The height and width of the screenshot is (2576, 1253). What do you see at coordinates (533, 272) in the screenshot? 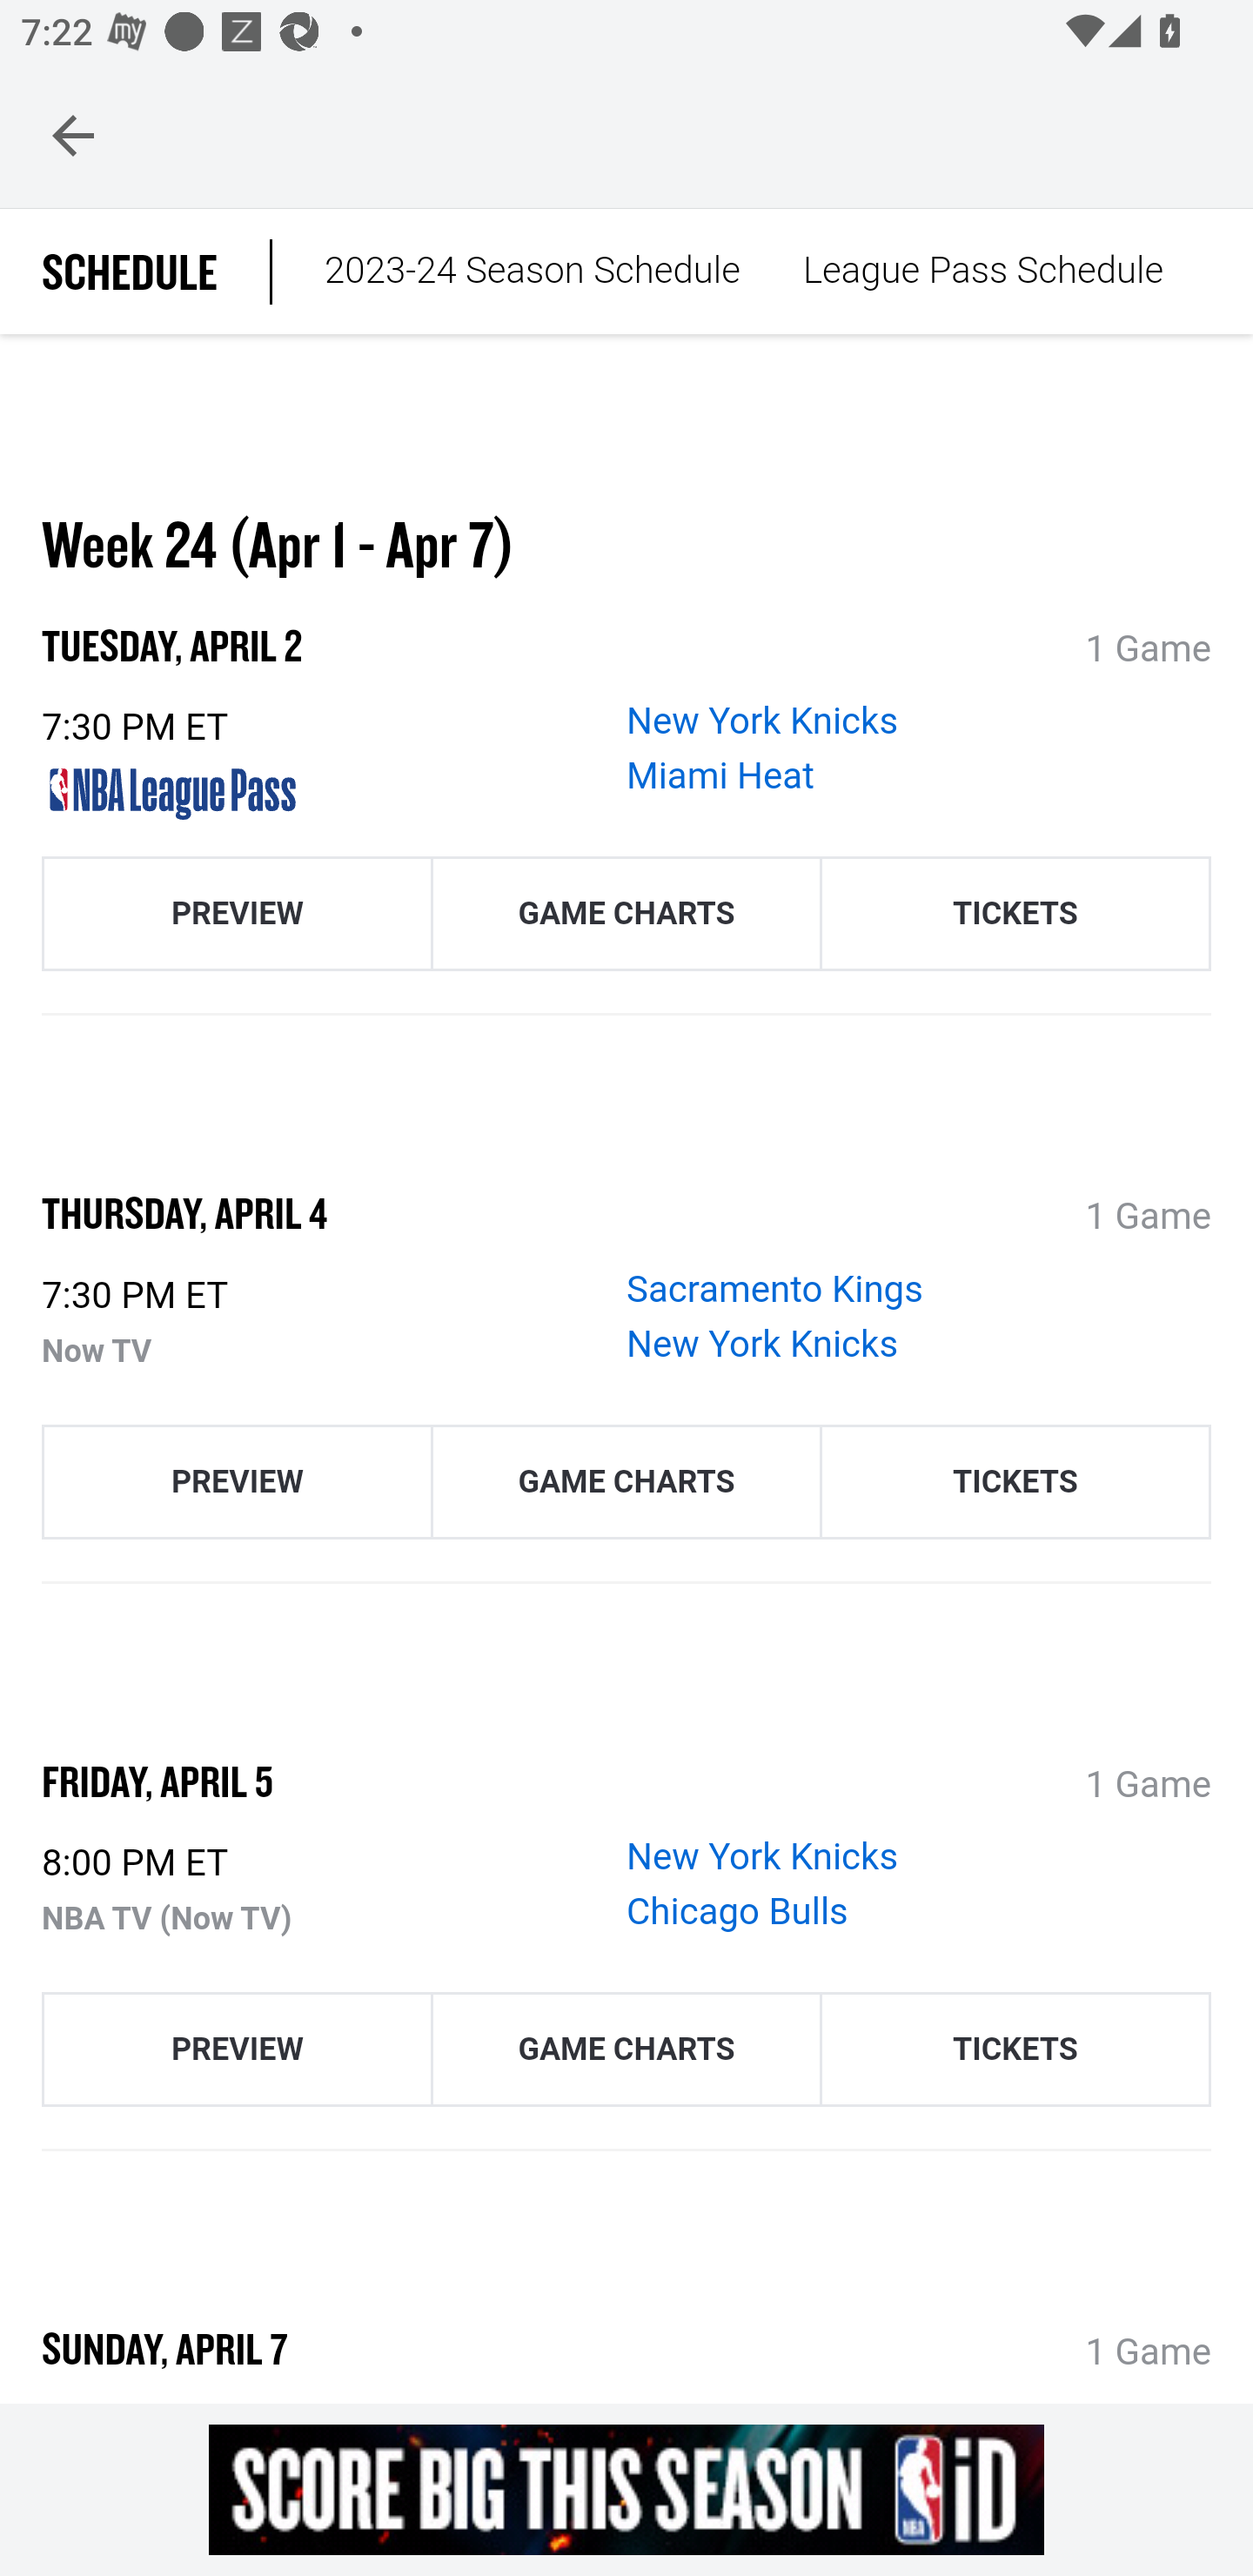
I see `2023-24 Season Schedule` at bounding box center [533, 272].